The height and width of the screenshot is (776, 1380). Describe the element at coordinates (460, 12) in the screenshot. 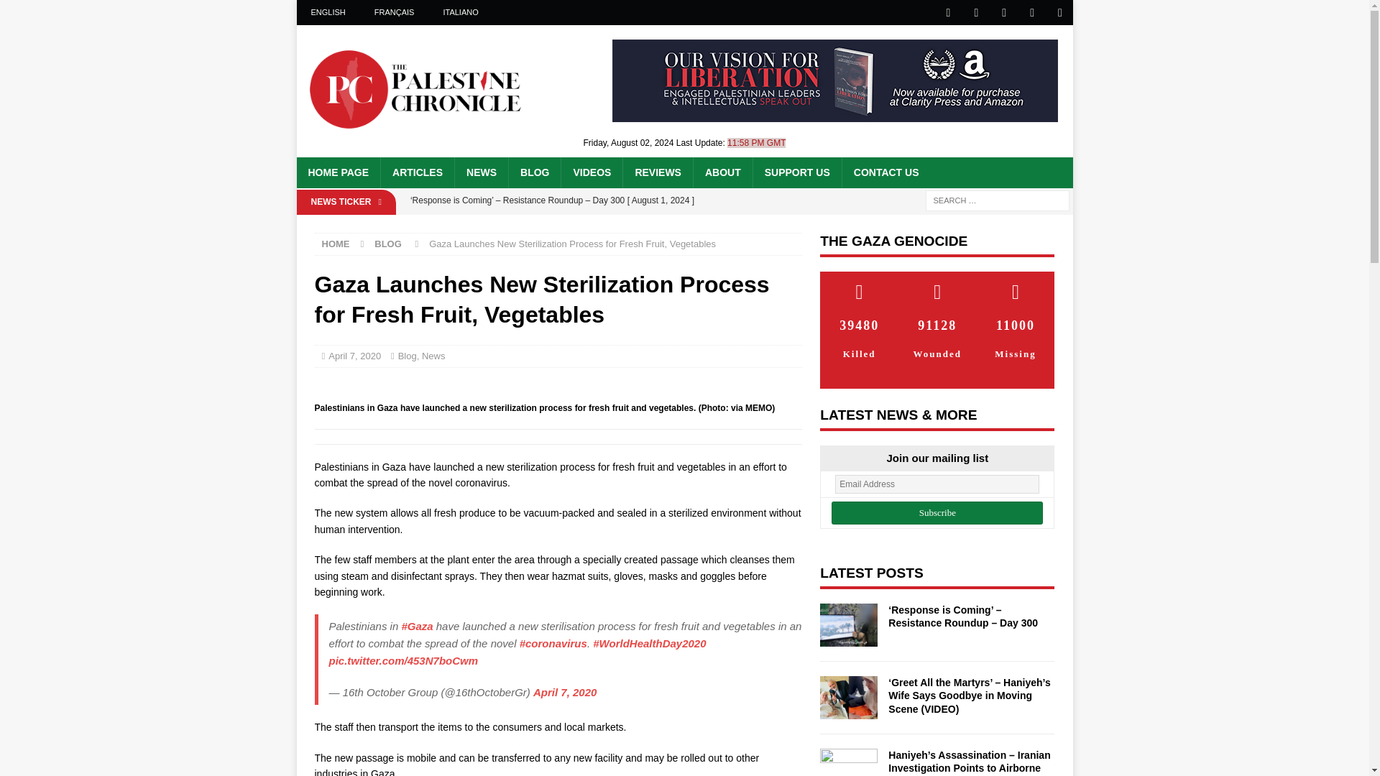

I see `ITALIANO` at that location.